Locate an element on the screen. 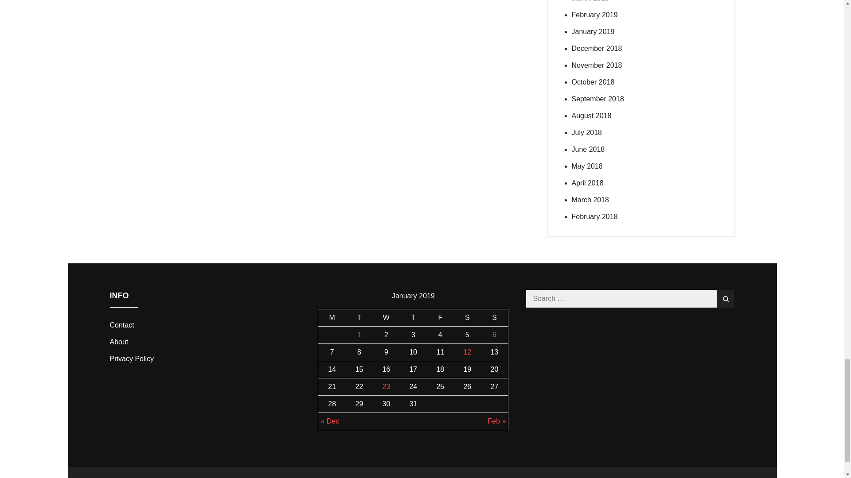  Tuesday is located at coordinates (359, 317).